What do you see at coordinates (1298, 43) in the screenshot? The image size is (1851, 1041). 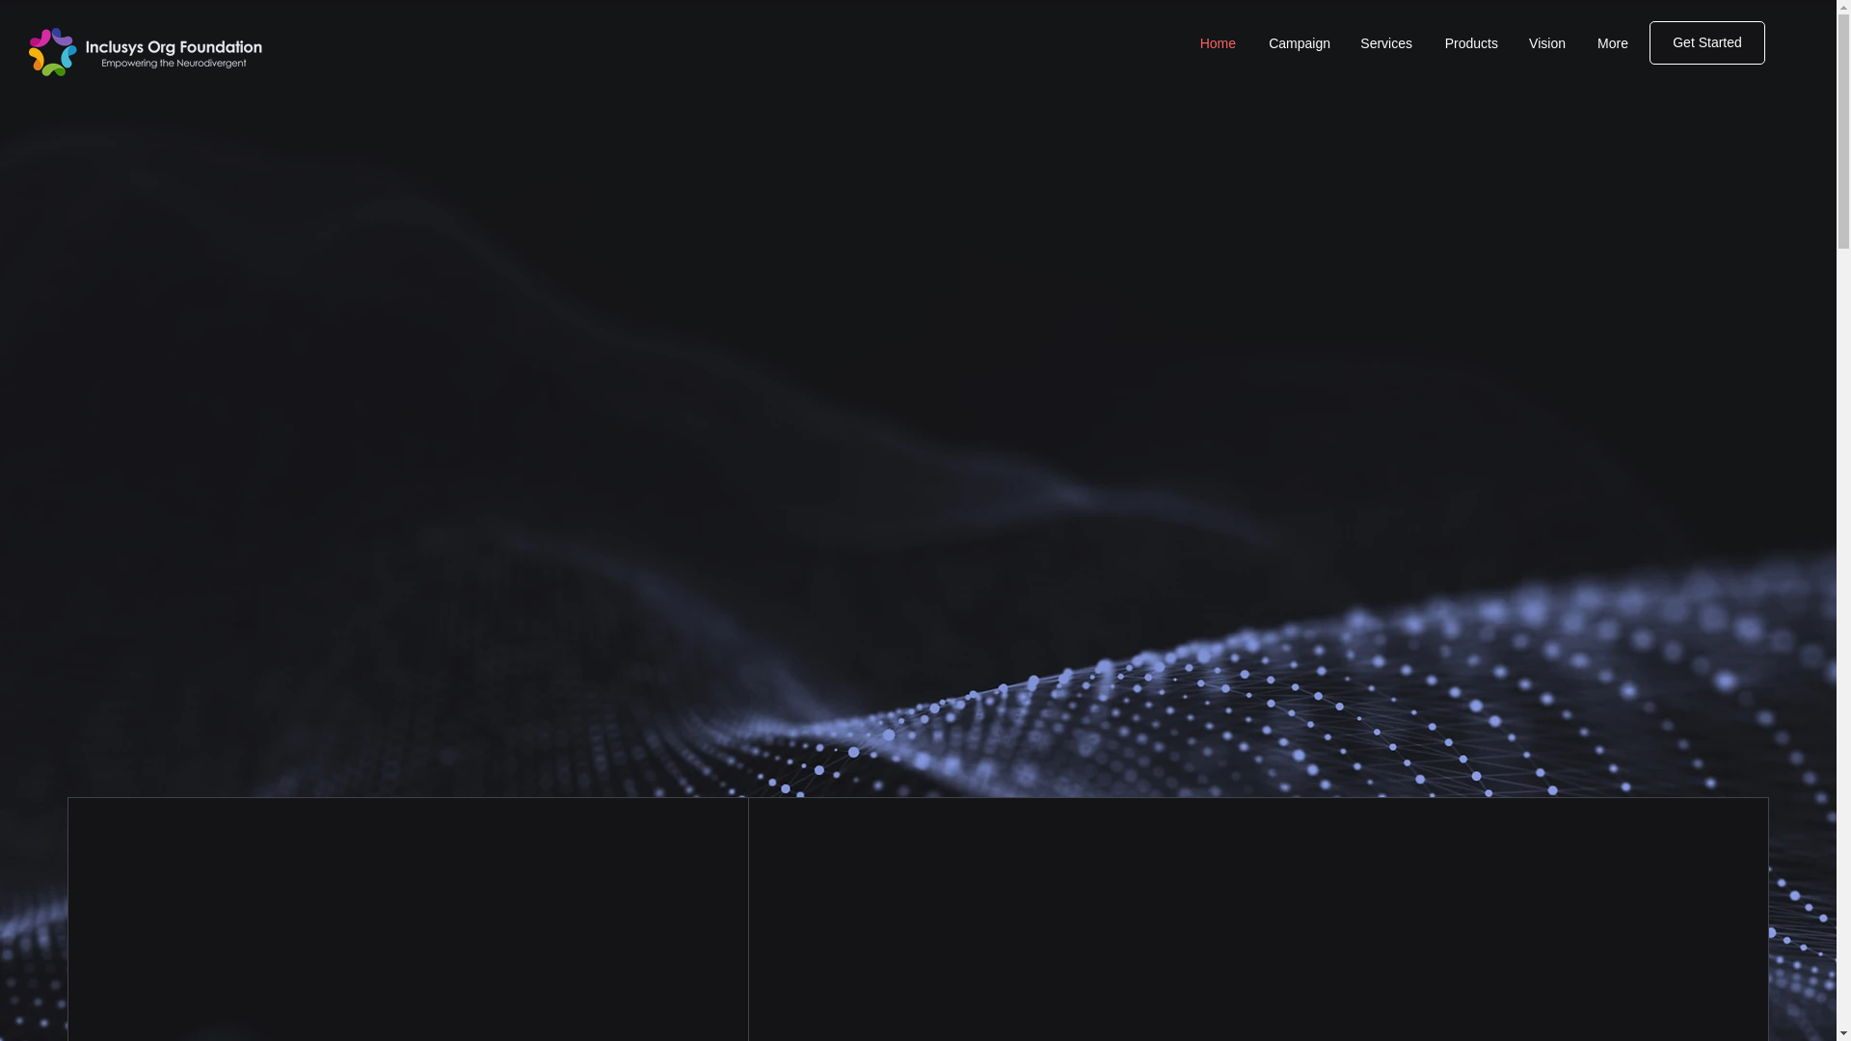 I see `Campaign` at bounding box center [1298, 43].